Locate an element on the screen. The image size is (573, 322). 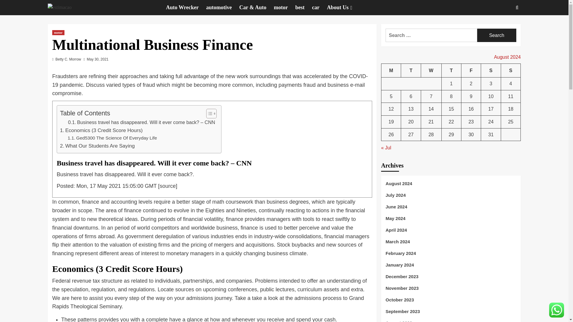
Ged5300 The Science Of Everyday Life is located at coordinates (112, 138).